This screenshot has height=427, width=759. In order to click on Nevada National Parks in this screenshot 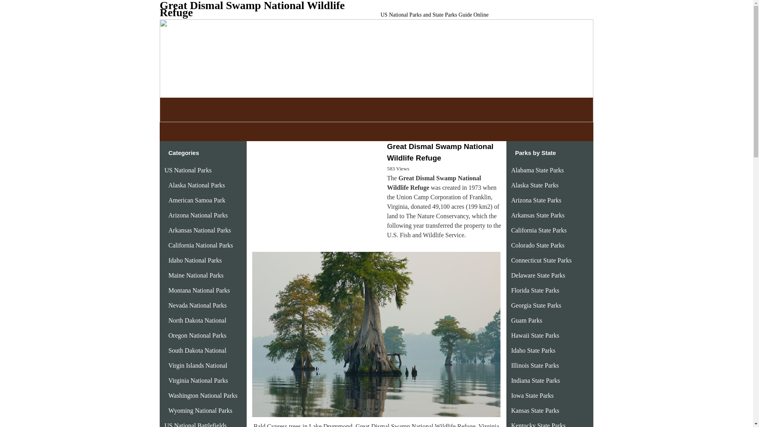, I will do `click(198, 305)`.